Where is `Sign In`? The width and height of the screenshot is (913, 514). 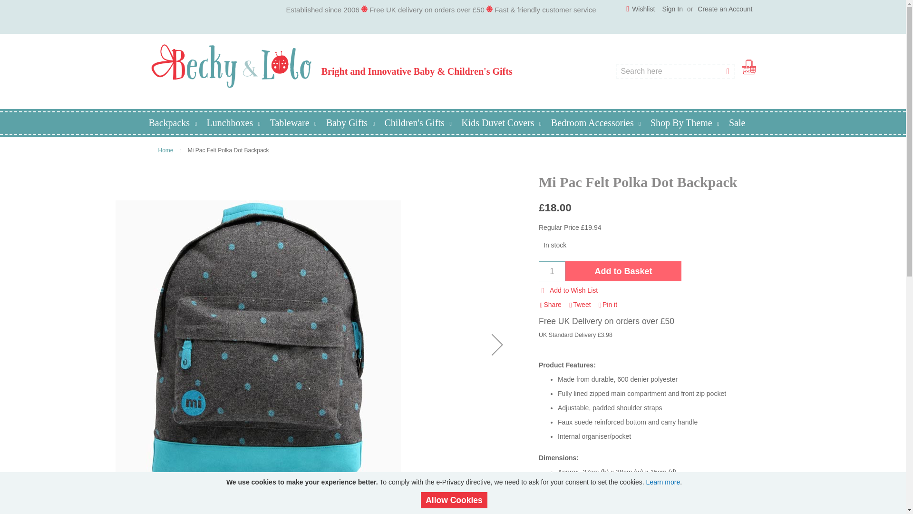 Sign In is located at coordinates (672, 10).